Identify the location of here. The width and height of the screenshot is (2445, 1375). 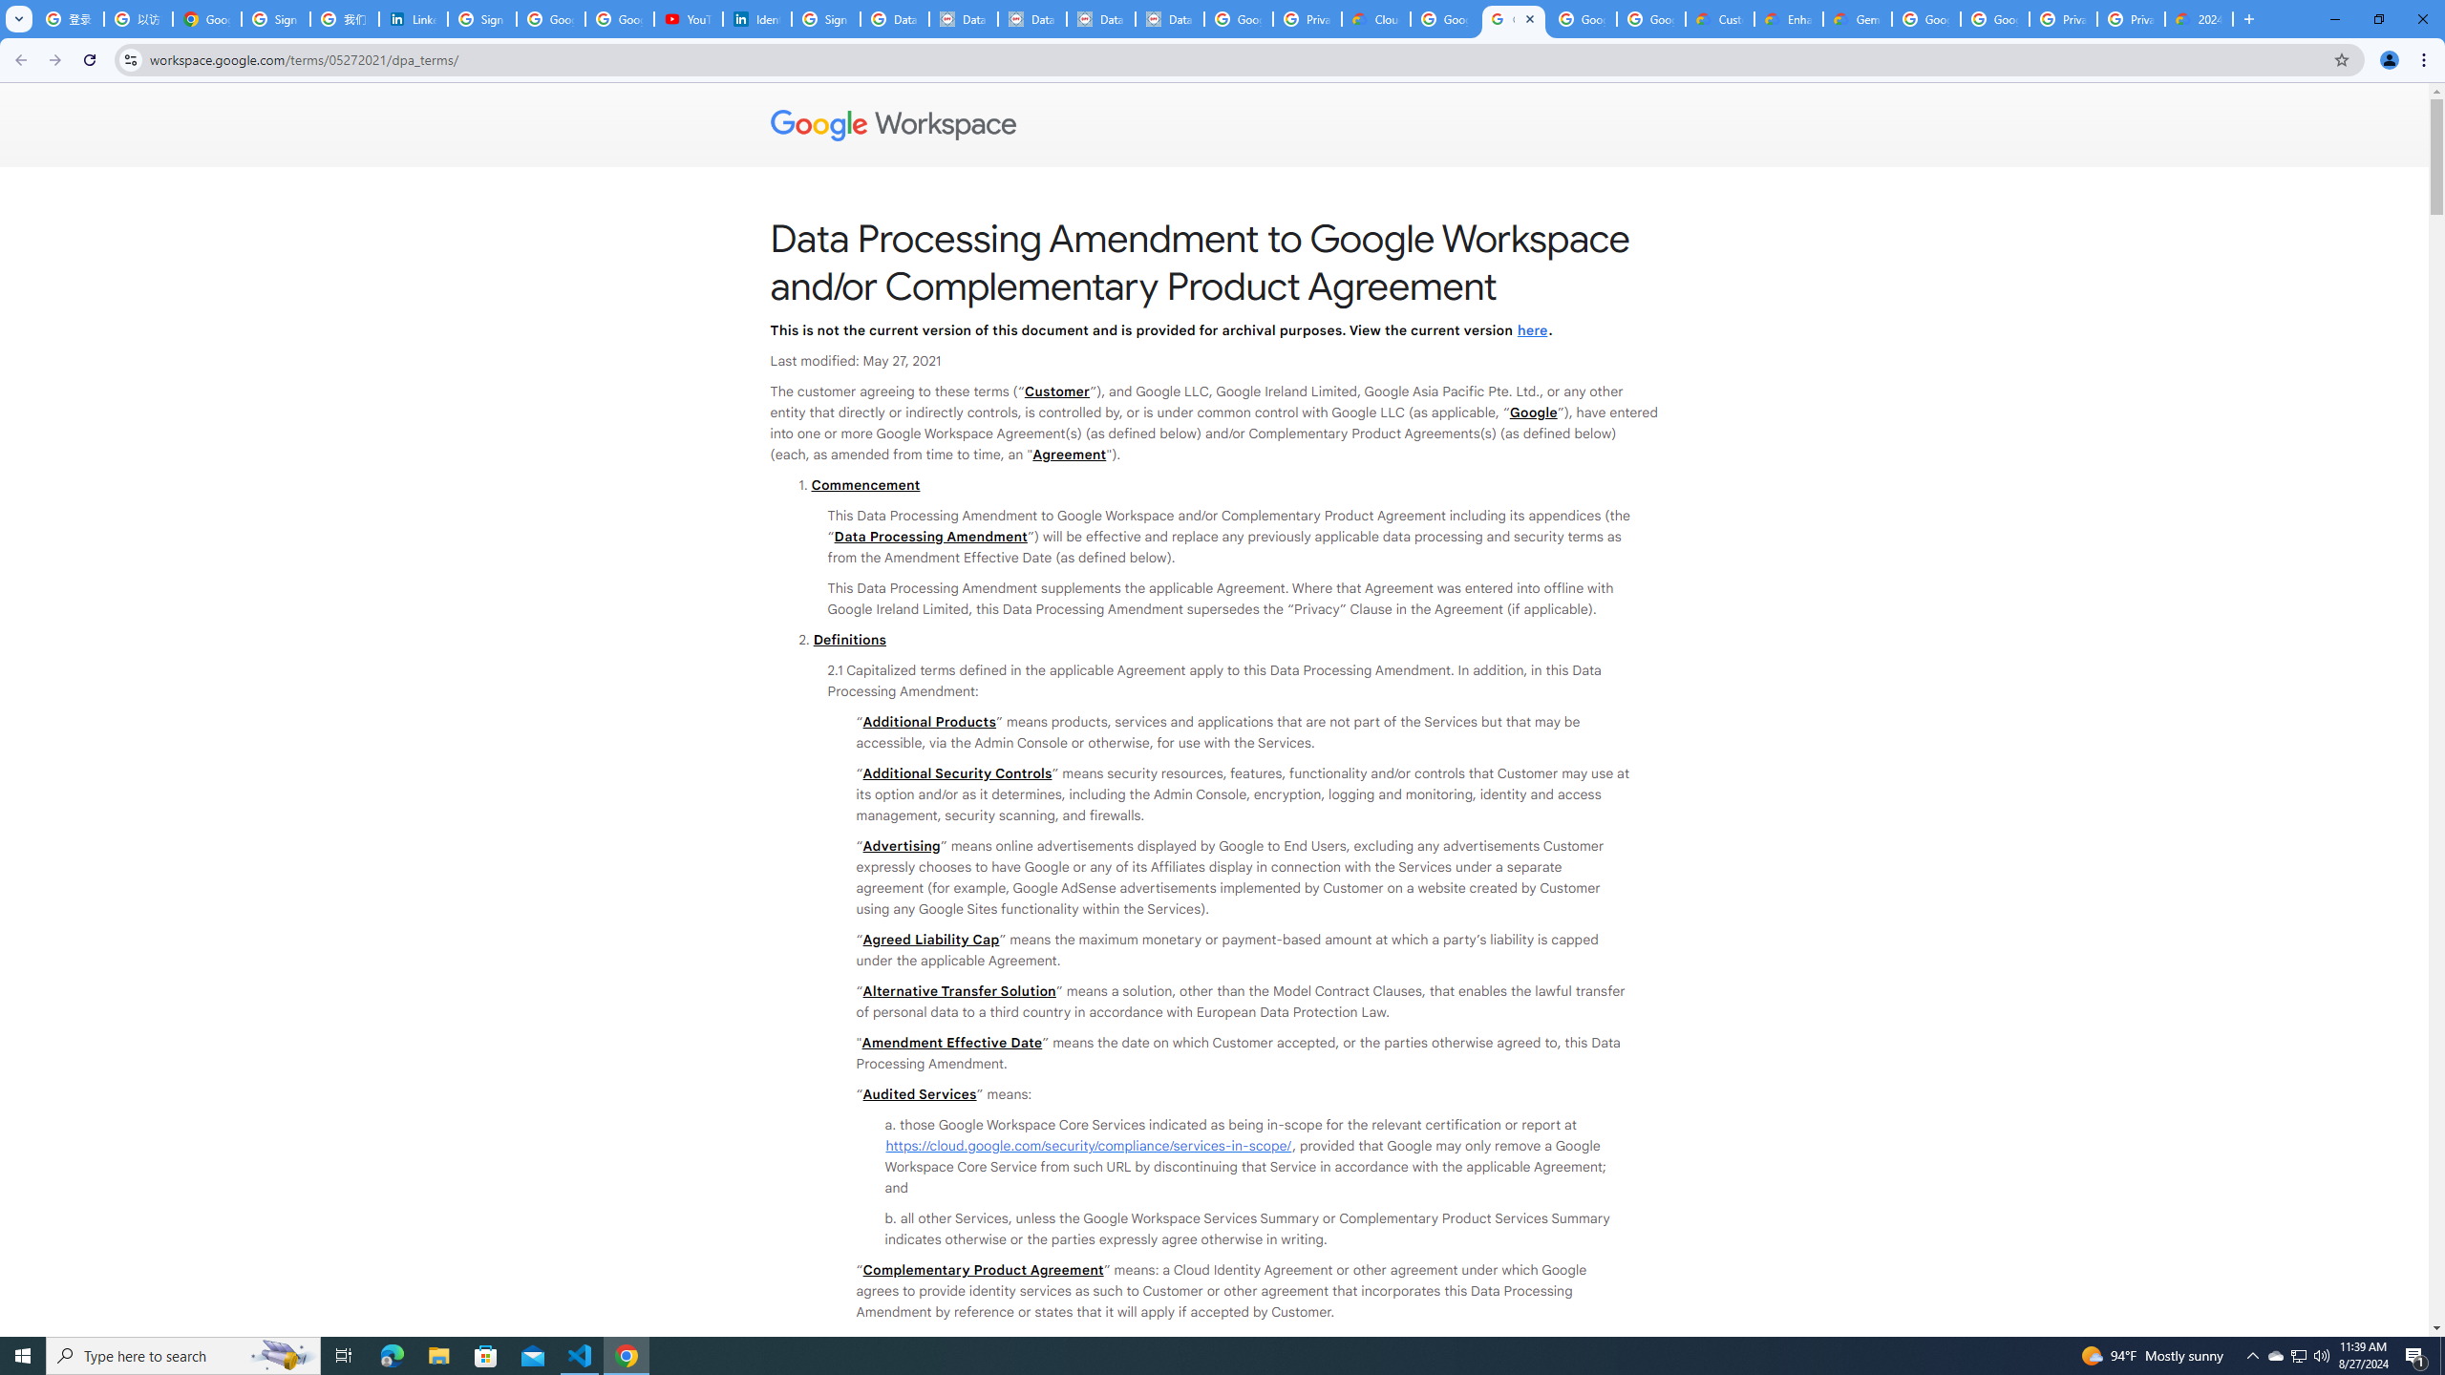
(1532, 329).